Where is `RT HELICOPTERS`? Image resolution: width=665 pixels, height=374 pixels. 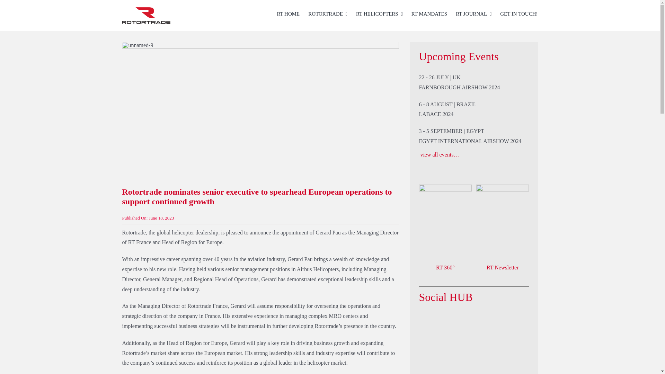
RT HELICOPTERS is located at coordinates (379, 14).